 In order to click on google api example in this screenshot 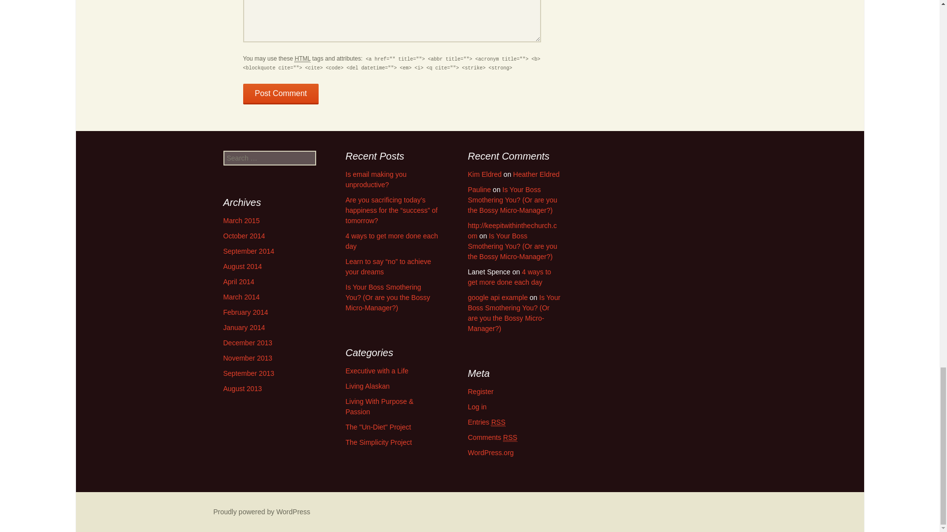, I will do `click(497, 298)`.